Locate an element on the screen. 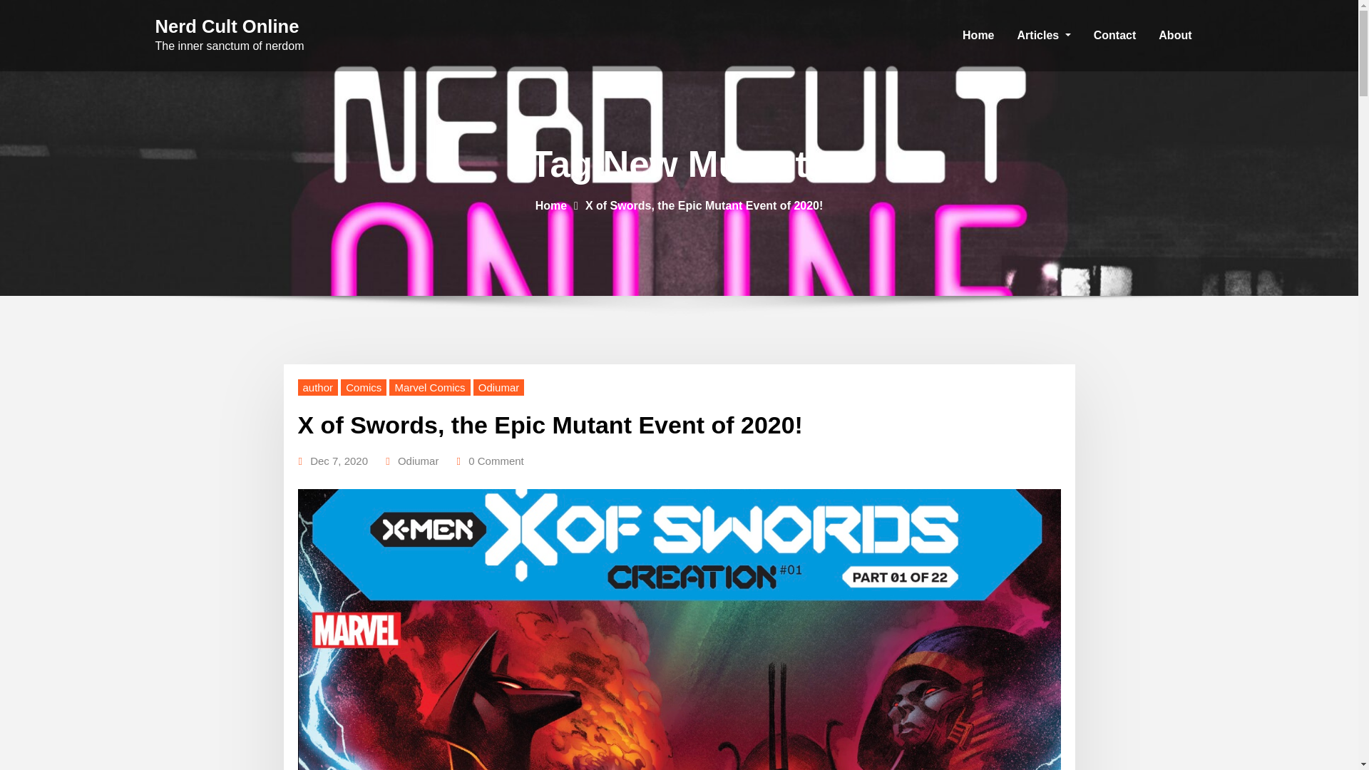 The width and height of the screenshot is (1369, 770). Marvel Comics is located at coordinates (429, 388).